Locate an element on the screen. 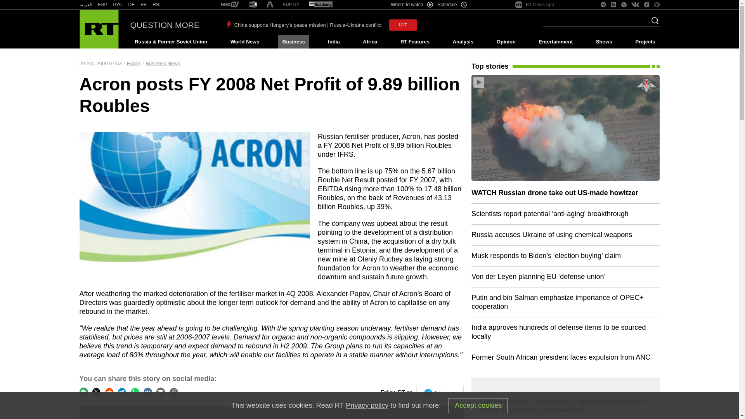  RT  is located at coordinates (321, 5).